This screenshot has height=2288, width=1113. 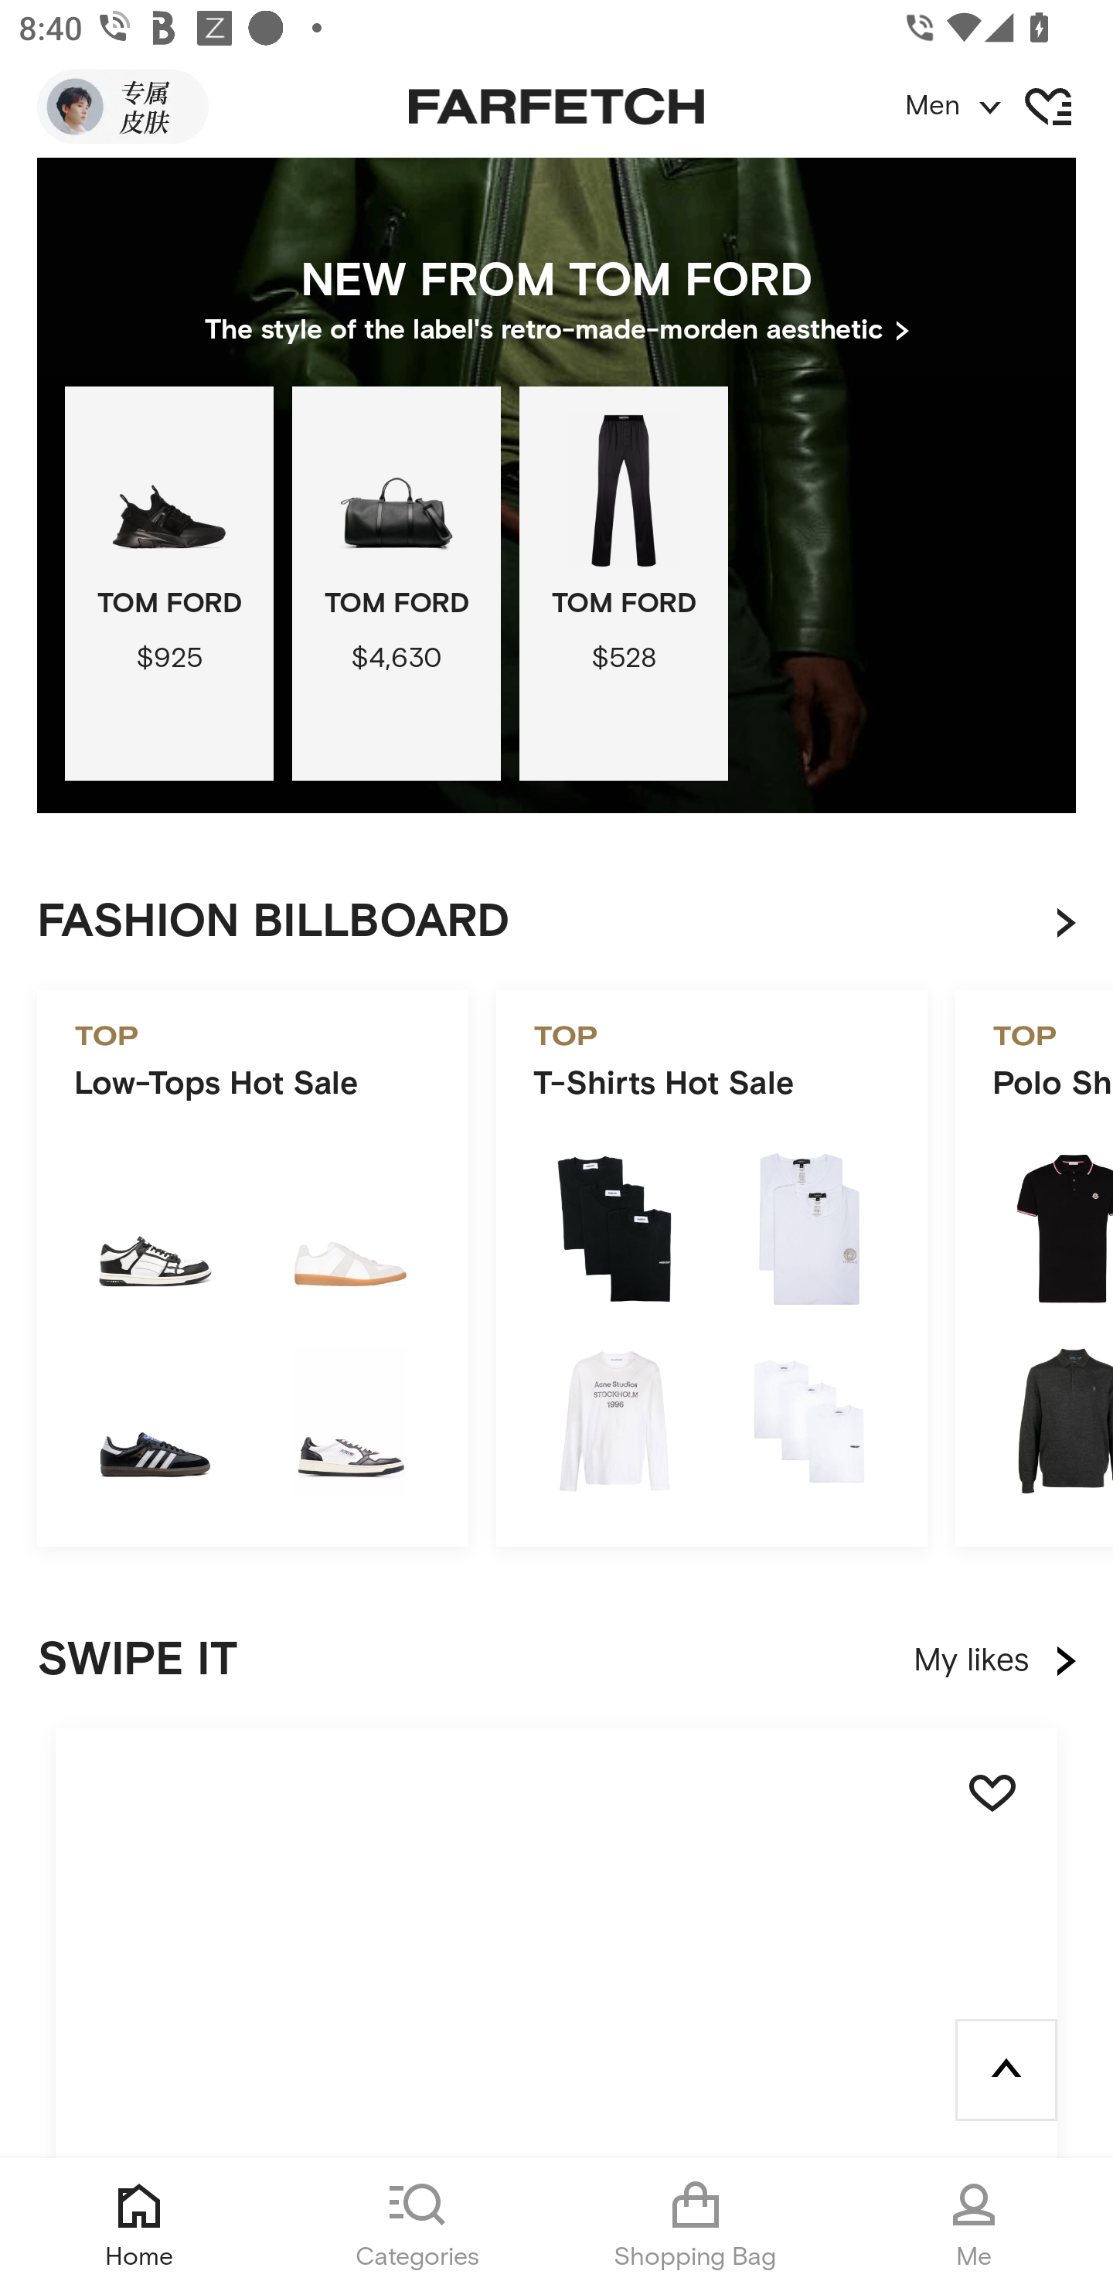 I want to click on TOM FORD $925, so click(x=168, y=583).